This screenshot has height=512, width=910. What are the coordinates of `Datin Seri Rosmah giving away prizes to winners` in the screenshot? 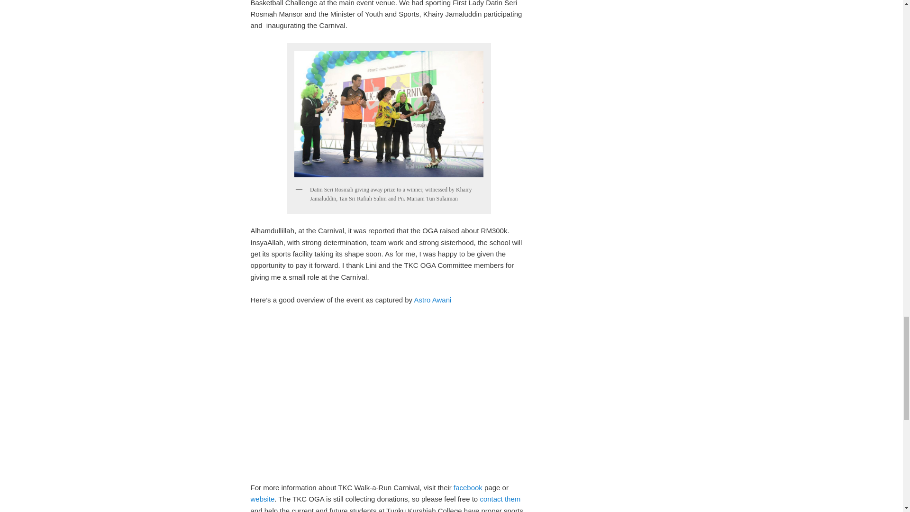 It's located at (389, 114).